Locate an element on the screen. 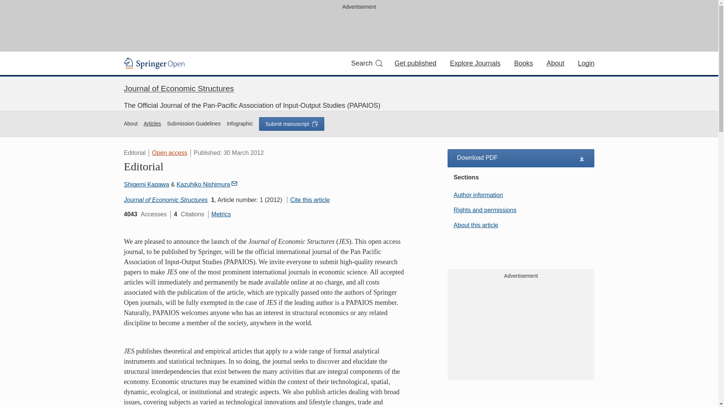 Image resolution: width=724 pixels, height=407 pixels. Cite this article is located at coordinates (308, 200).